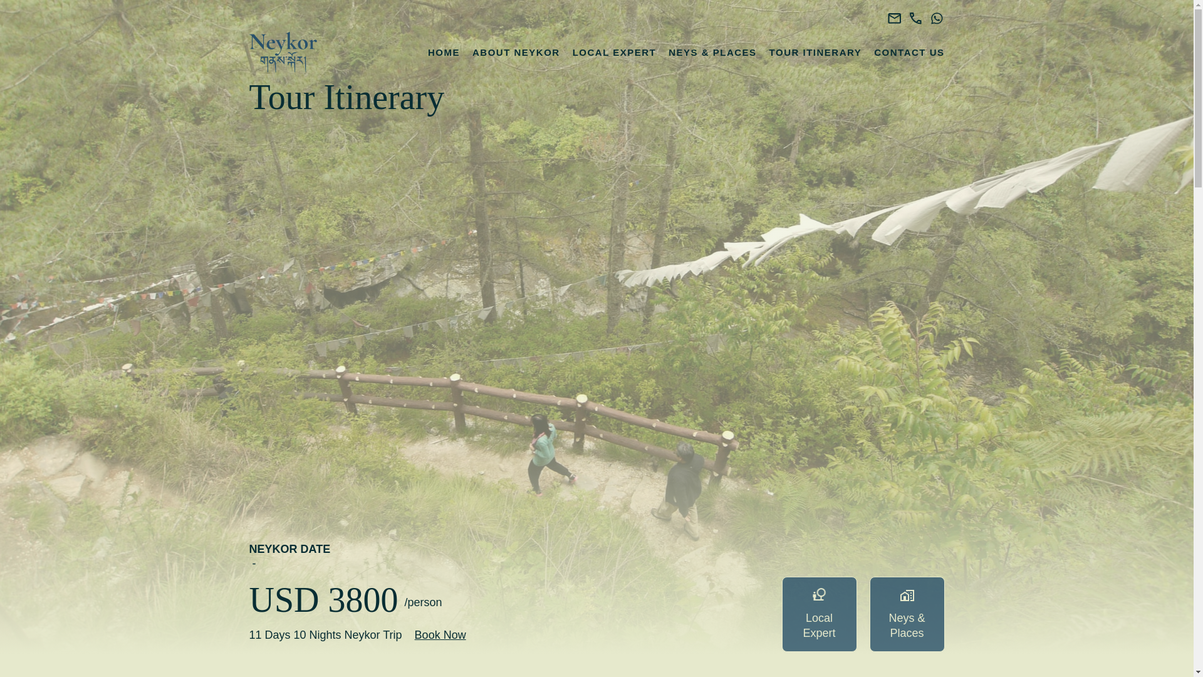 The width and height of the screenshot is (1203, 677). What do you see at coordinates (516, 52) in the screenshot?
I see `ABOUT NEYKOR` at bounding box center [516, 52].